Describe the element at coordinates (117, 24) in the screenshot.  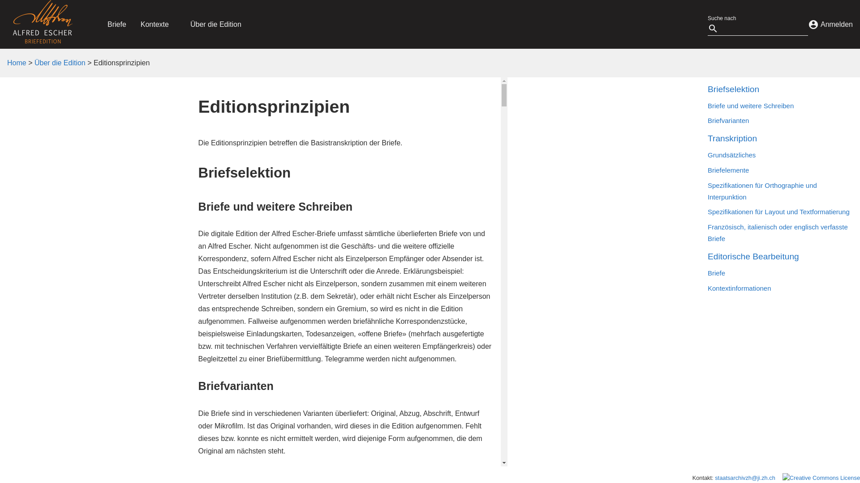
I see `Briefe` at that location.